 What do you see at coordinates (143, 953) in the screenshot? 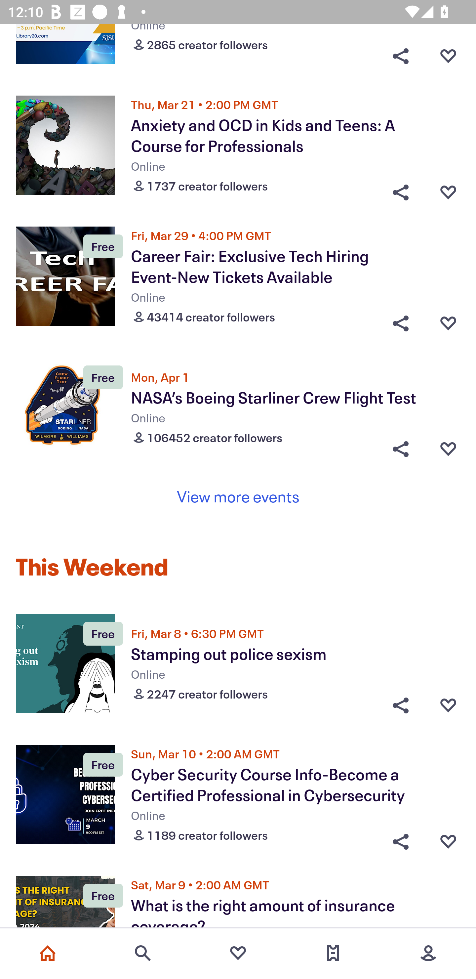
I see `Search events` at bounding box center [143, 953].